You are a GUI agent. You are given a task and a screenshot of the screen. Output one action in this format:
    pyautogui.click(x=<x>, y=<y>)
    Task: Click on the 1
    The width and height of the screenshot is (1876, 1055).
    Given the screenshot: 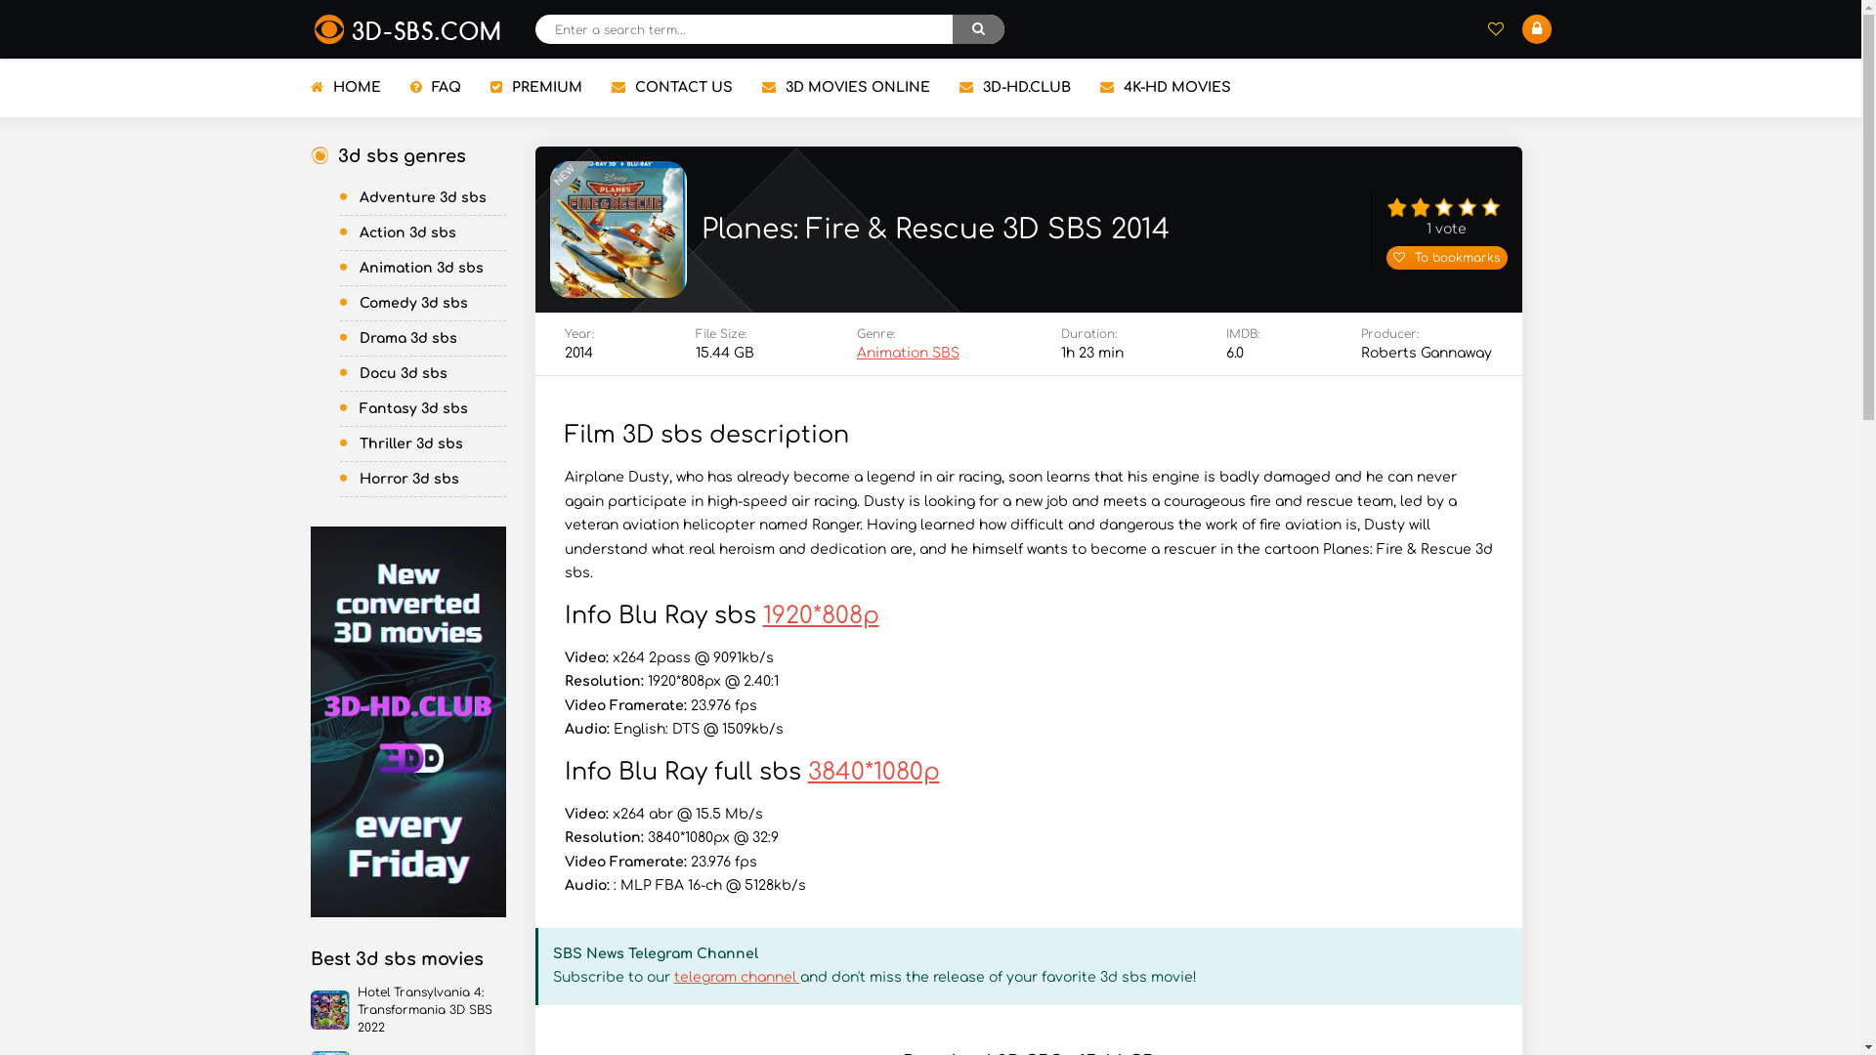 What is the action you would take?
    pyautogui.click(x=1399, y=211)
    